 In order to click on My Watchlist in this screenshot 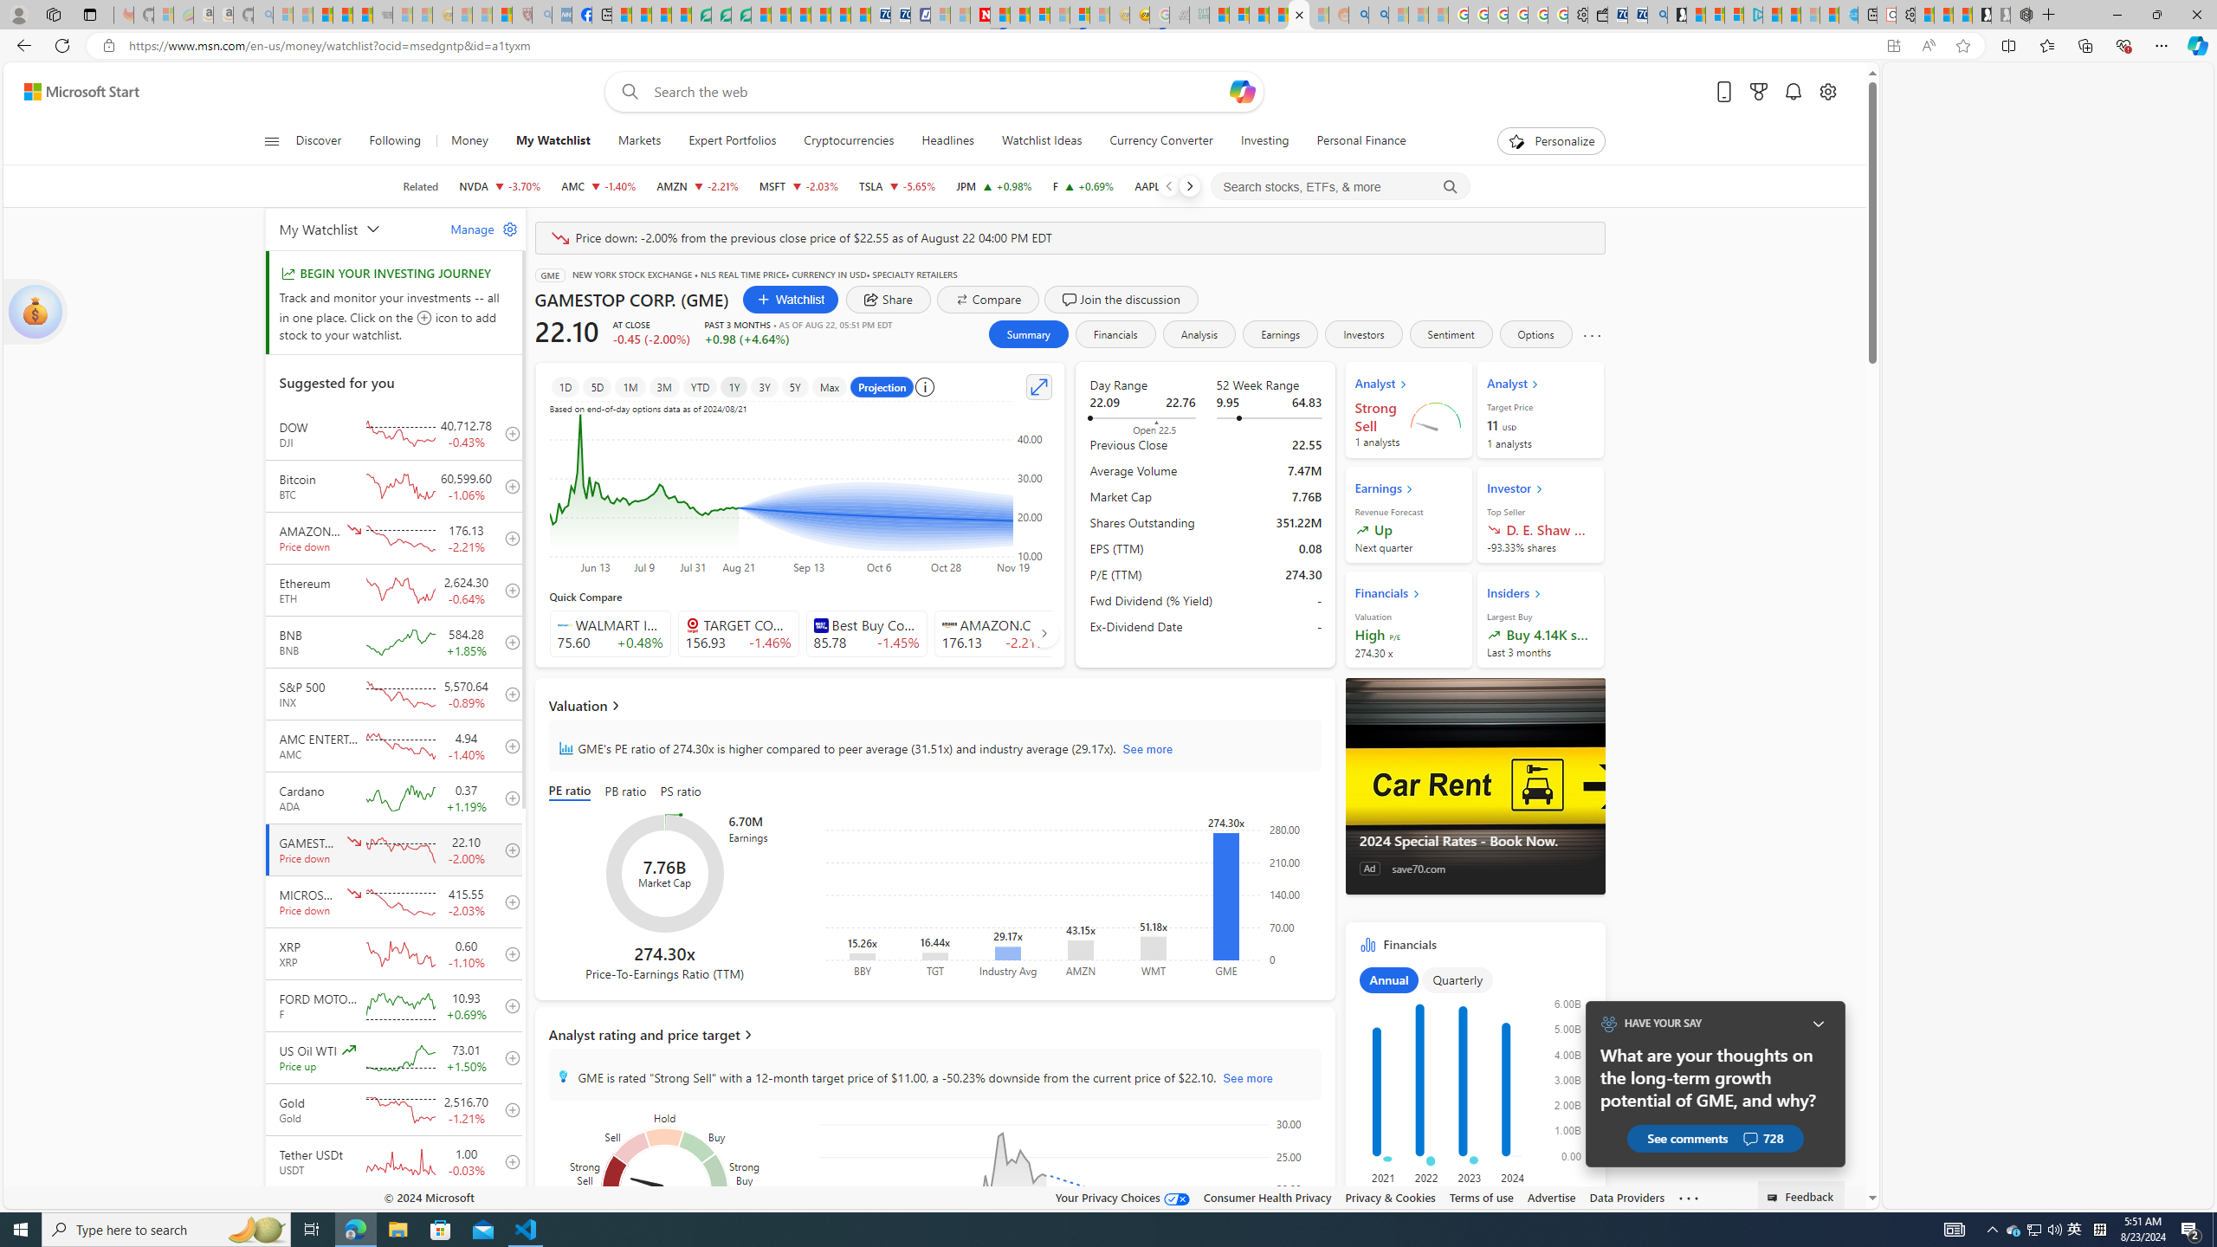, I will do `click(553, 141)`.